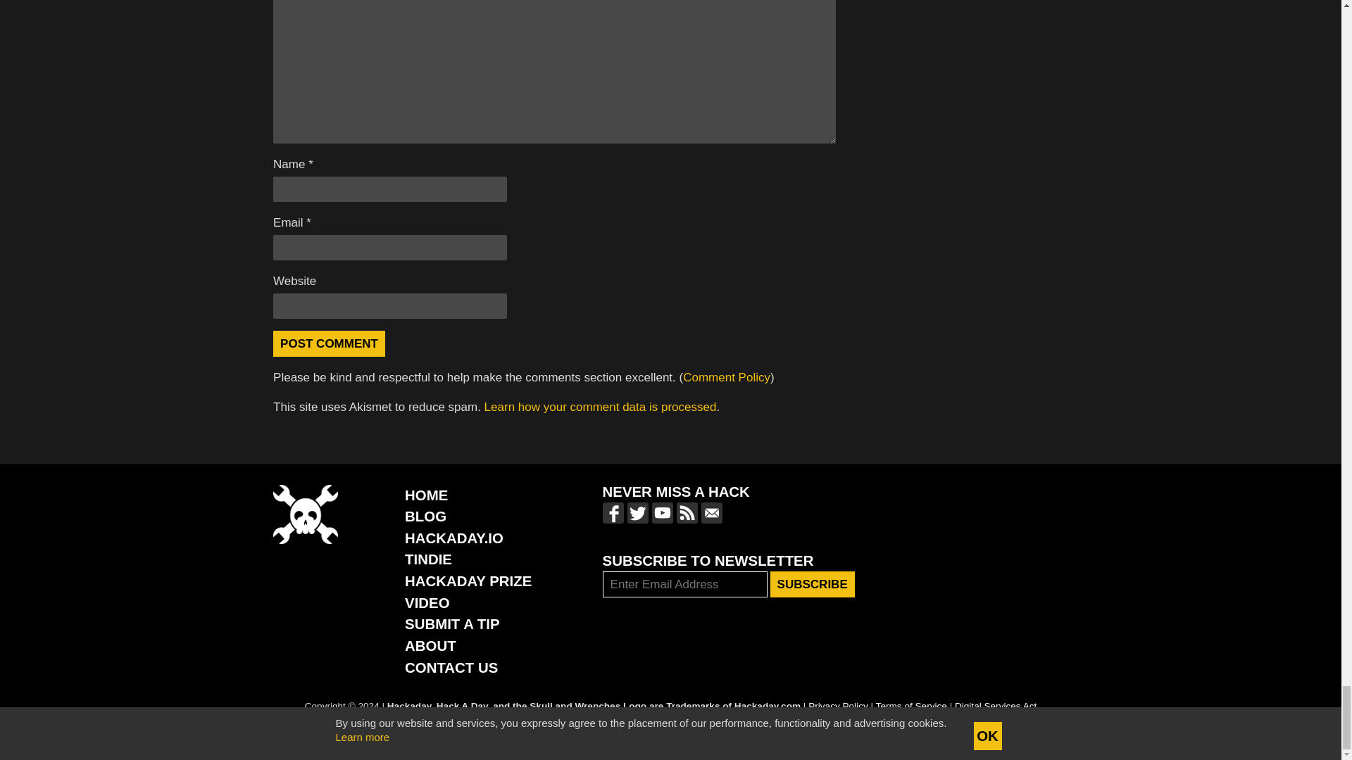 The width and height of the screenshot is (1352, 760). Describe the element at coordinates (813, 584) in the screenshot. I see `Subscribe` at that location.